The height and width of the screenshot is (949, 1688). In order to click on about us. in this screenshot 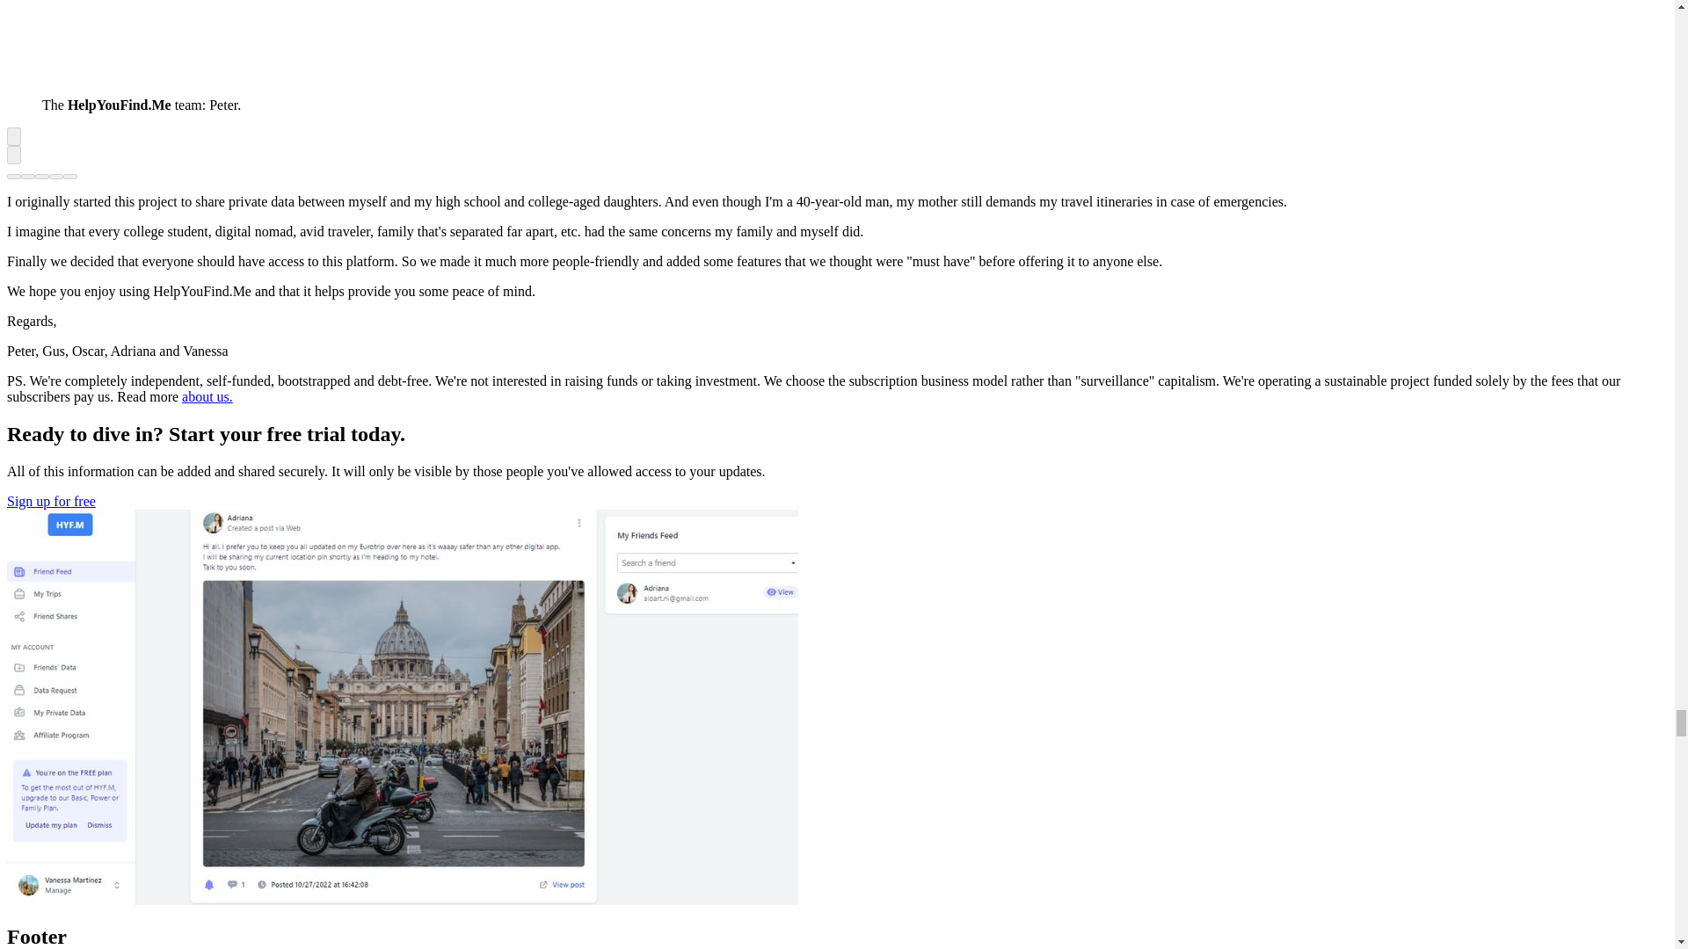, I will do `click(207, 396)`.